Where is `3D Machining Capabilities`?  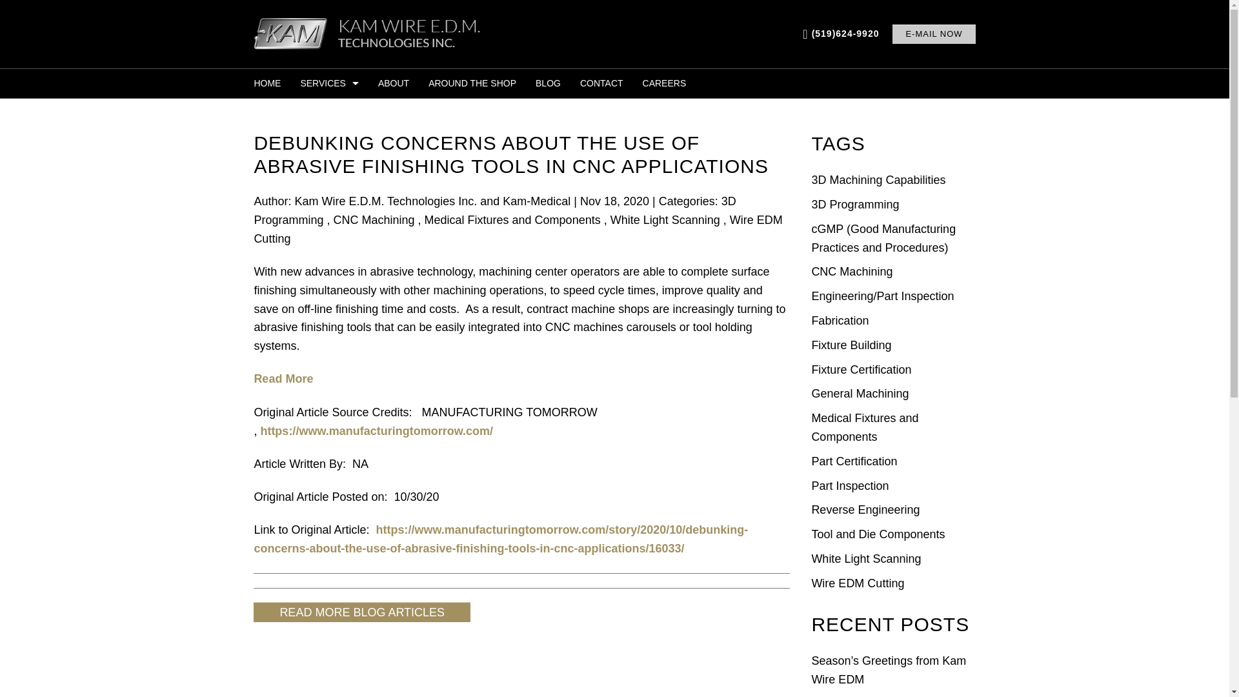 3D Machining Capabilities is located at coordinates (878, 179).